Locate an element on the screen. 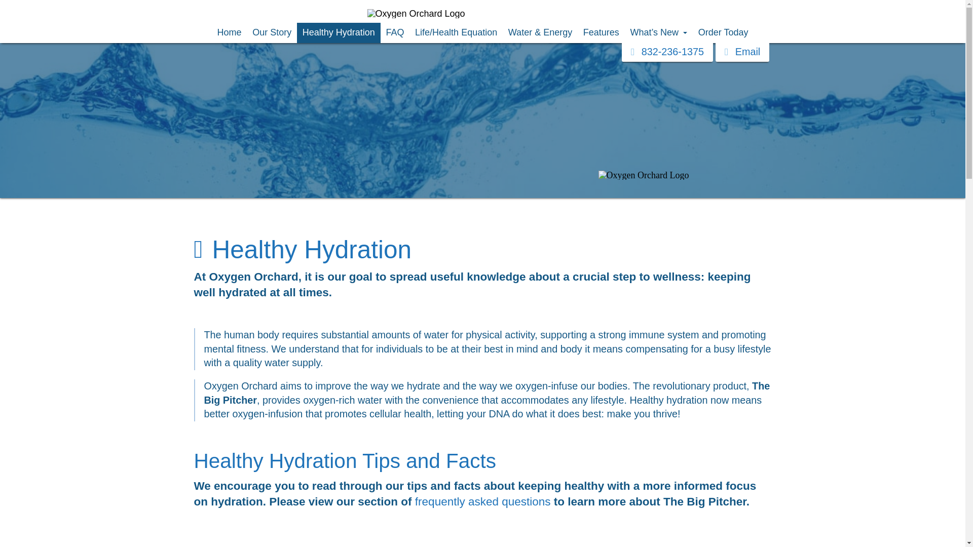  FAQ is located at coordinates (395, 33).